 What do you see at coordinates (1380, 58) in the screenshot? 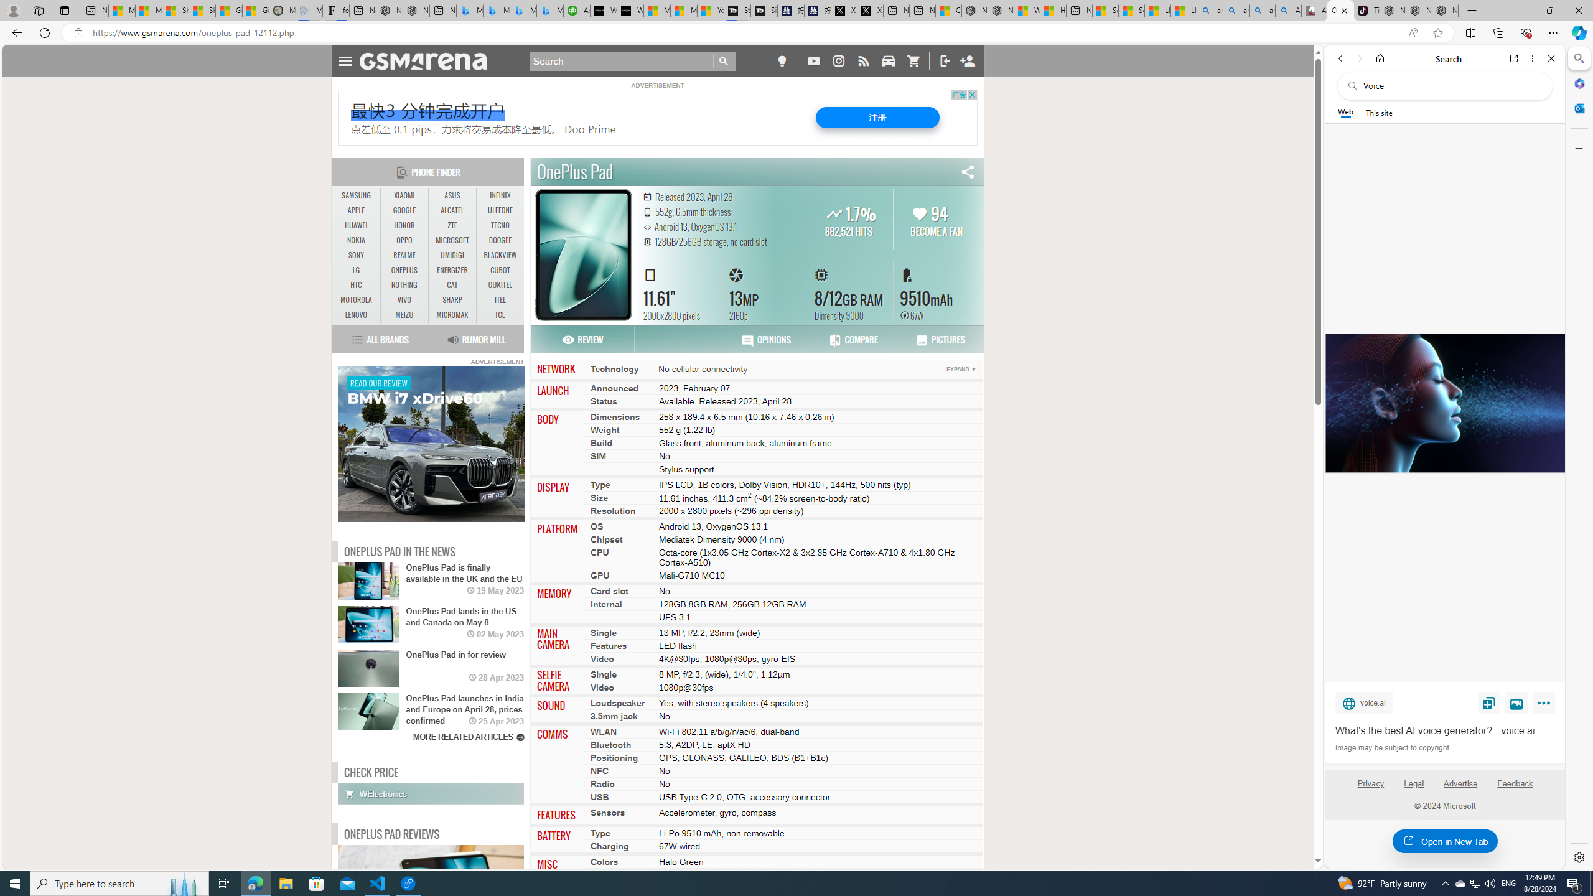
I see `Home` at bounding box center [1380, 58].